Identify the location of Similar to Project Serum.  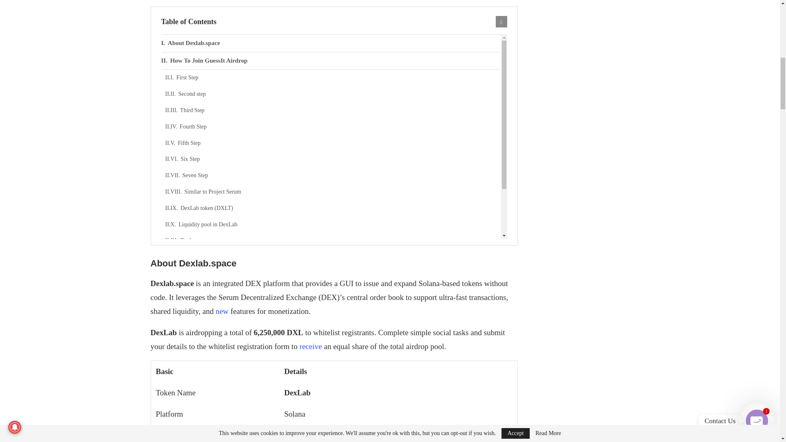
(333, 192).